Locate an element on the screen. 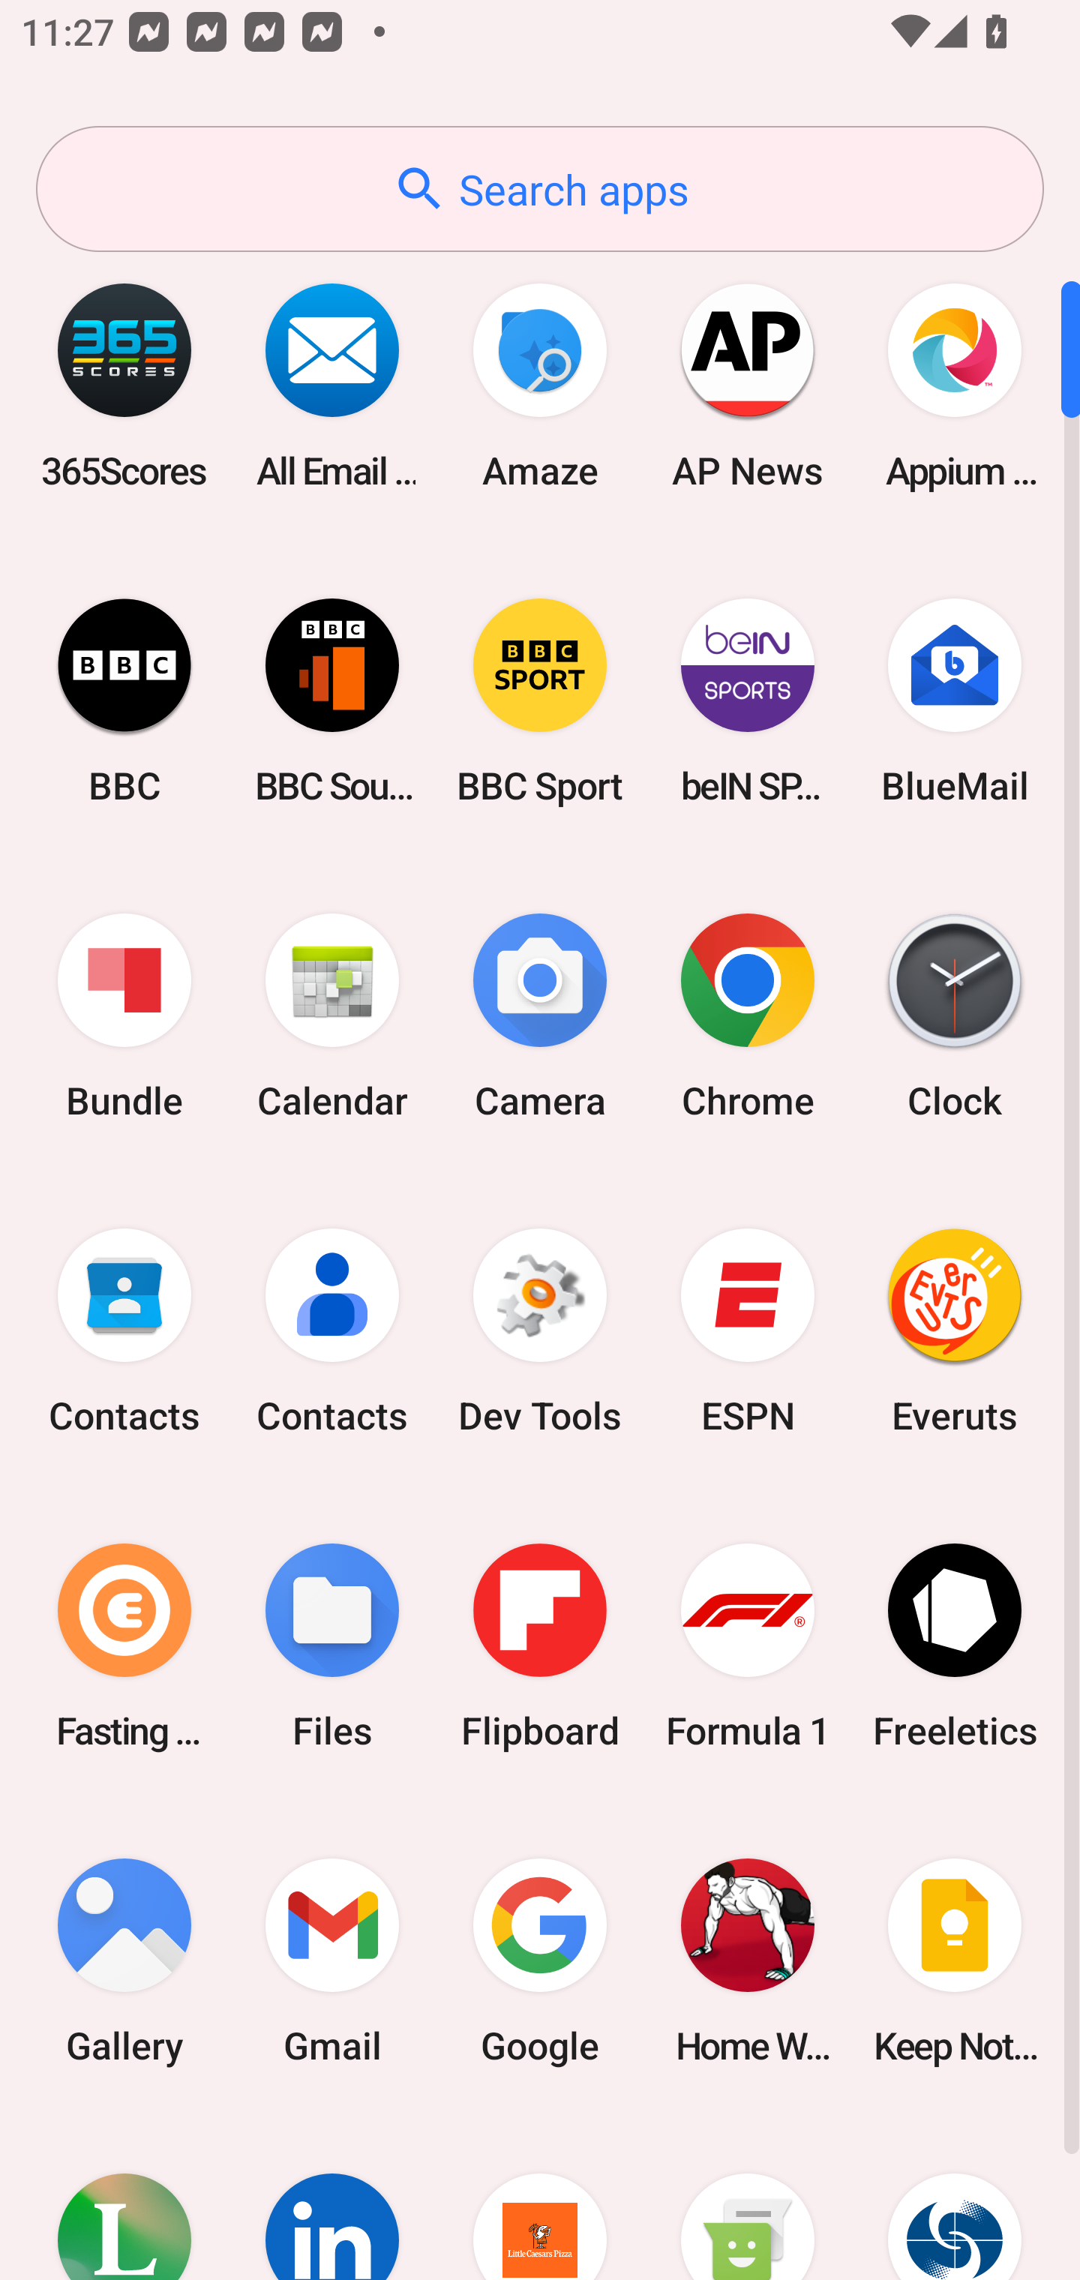  Flipboard is located at coordinates (540, 1645).